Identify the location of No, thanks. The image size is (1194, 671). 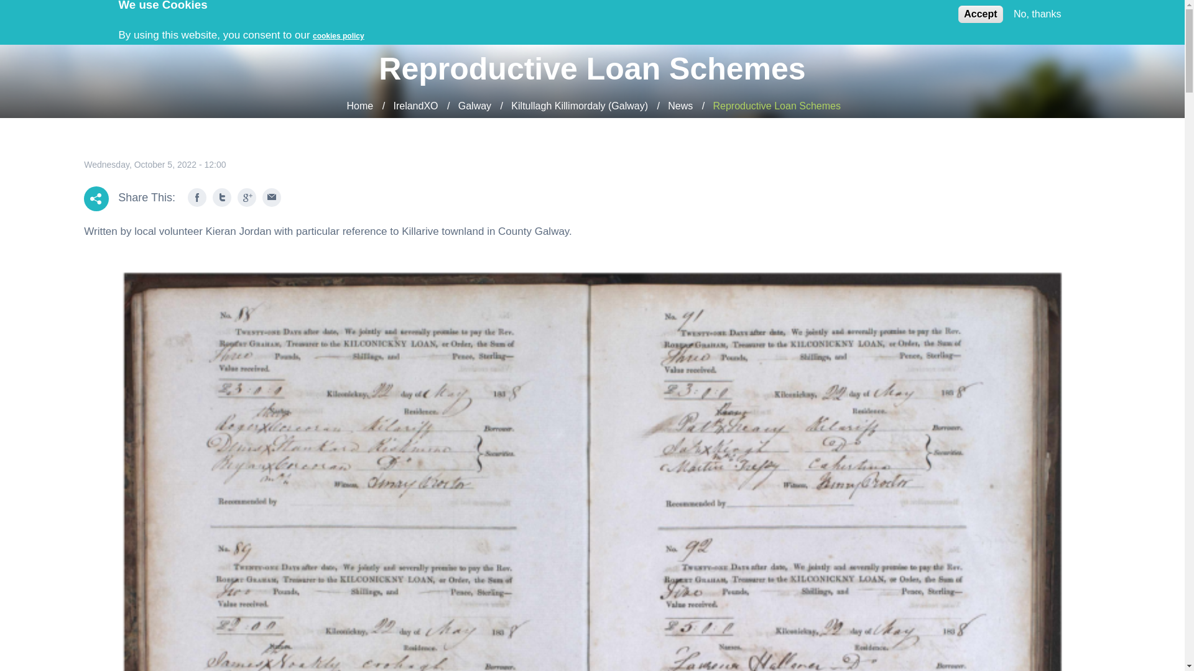
(1037, 14).